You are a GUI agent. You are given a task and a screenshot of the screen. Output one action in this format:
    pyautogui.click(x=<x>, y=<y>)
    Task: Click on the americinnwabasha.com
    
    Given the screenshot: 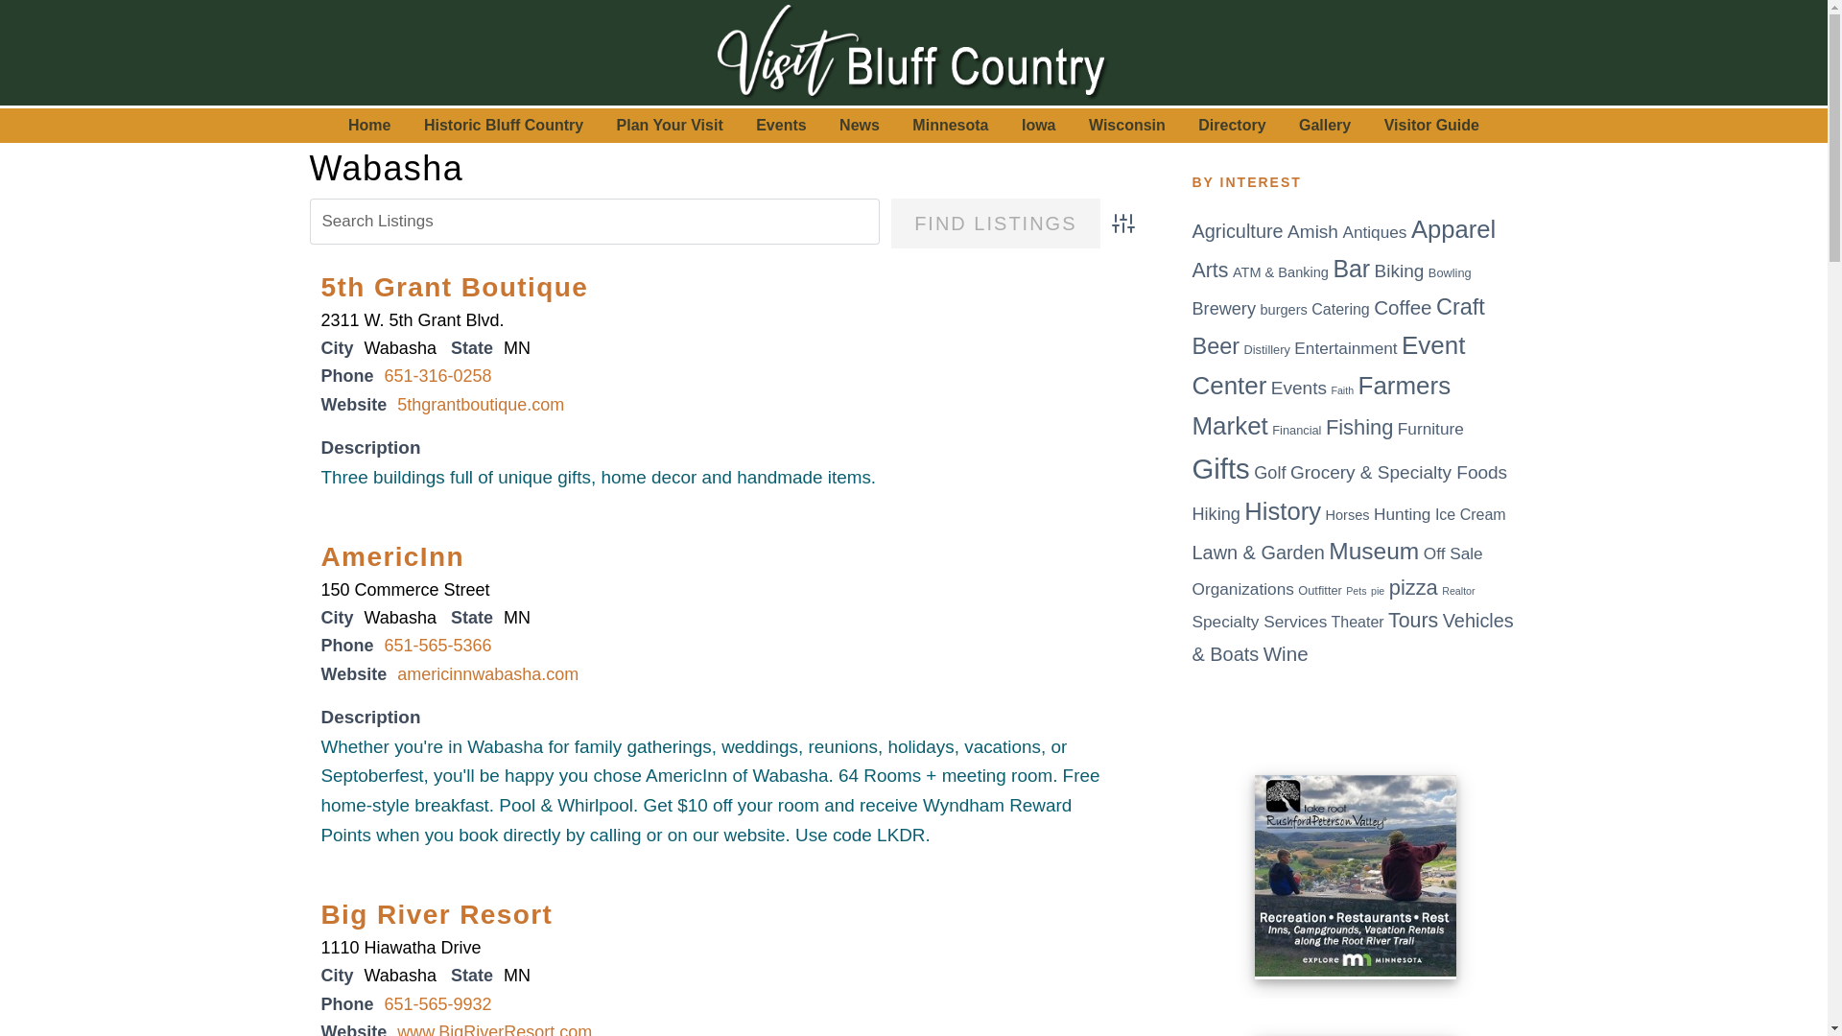 What is the action you would take?
    pyautogui.click(x=487, y=673)
    